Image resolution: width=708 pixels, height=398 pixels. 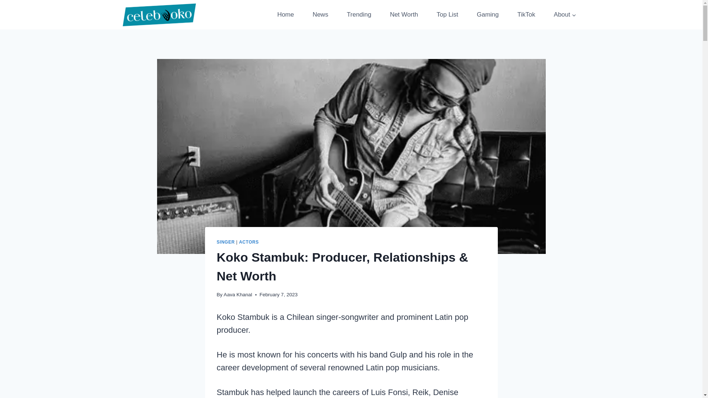 I want to click on Trending, so click(x=359, y=15).